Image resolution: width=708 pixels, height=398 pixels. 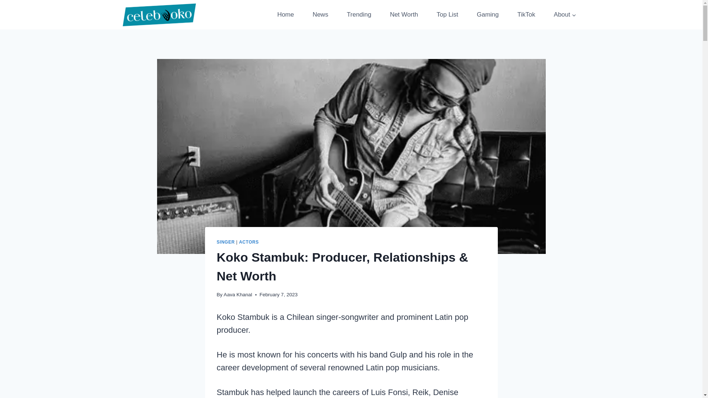 I want to click on Trending, so click(x=359, y=15).